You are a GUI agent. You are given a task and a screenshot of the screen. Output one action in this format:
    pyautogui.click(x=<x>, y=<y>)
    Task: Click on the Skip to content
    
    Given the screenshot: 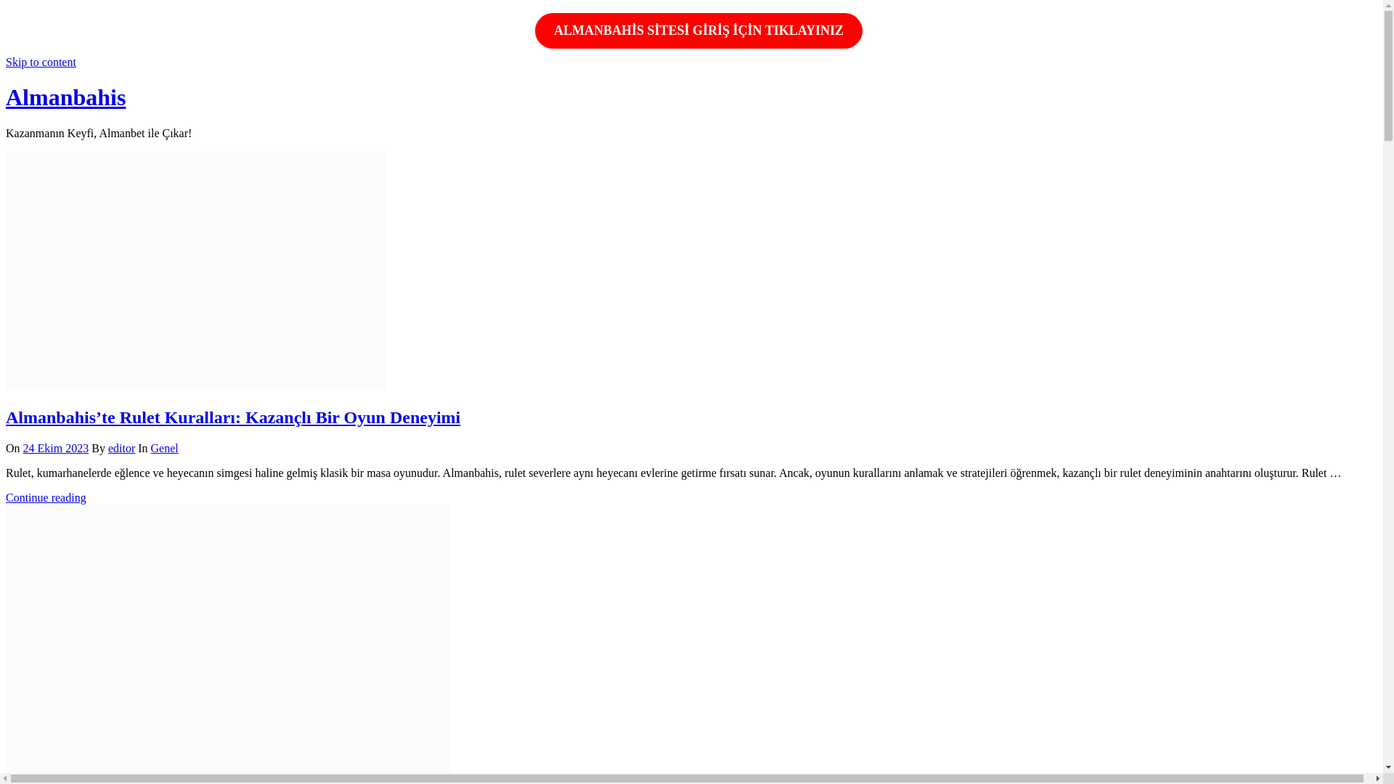 What is the action you would take?
    pyautogui.click(x=41, y=62)
    